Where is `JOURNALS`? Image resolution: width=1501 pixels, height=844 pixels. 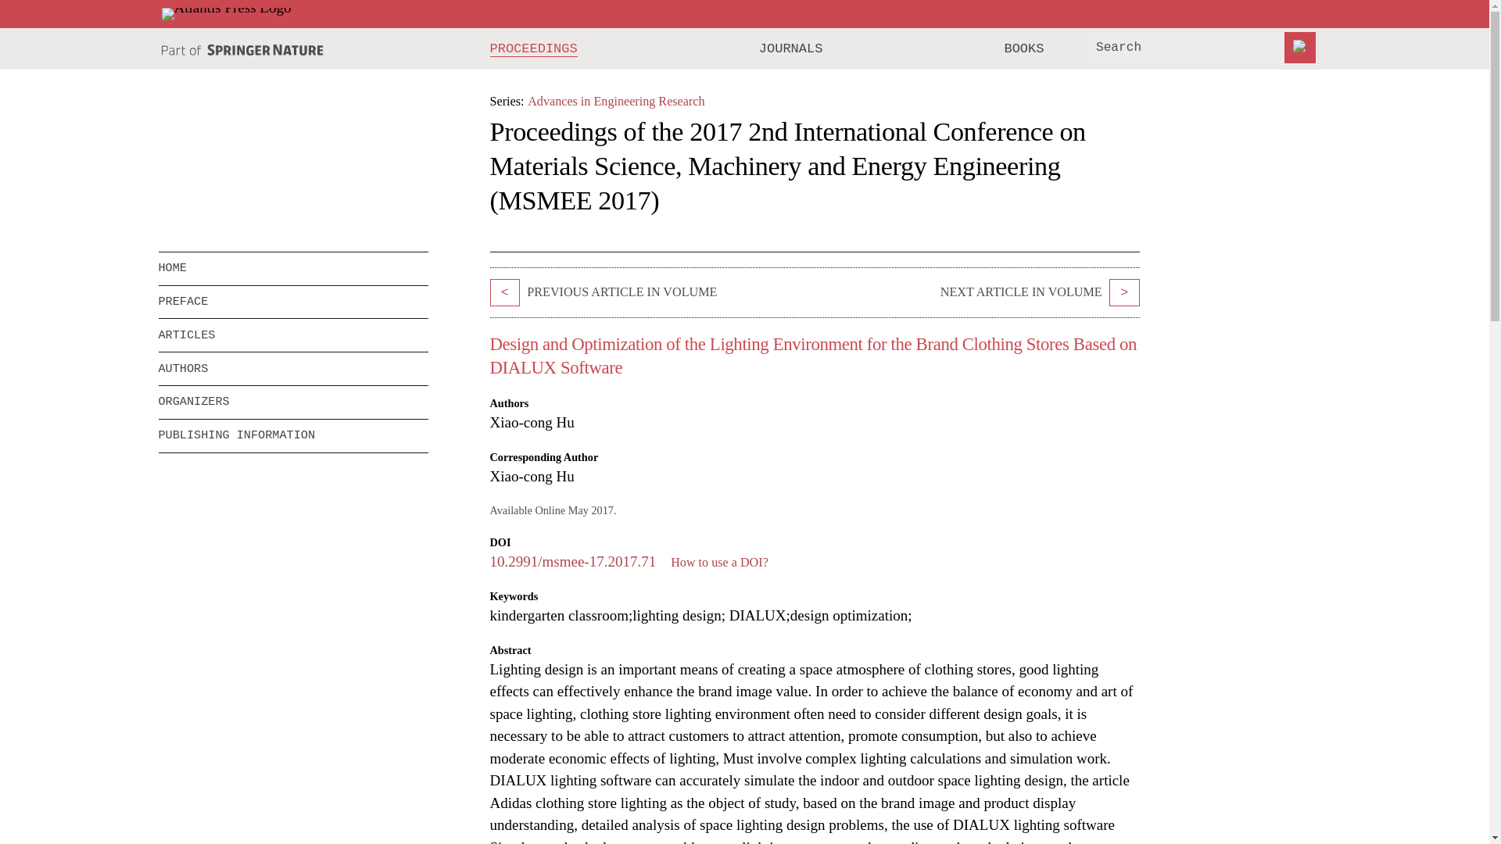 JOURNALS is located at coordinates (791, 48).